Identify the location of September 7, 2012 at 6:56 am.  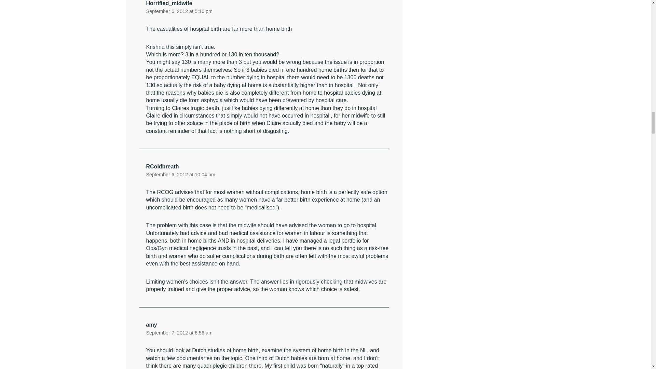
(179, 333).